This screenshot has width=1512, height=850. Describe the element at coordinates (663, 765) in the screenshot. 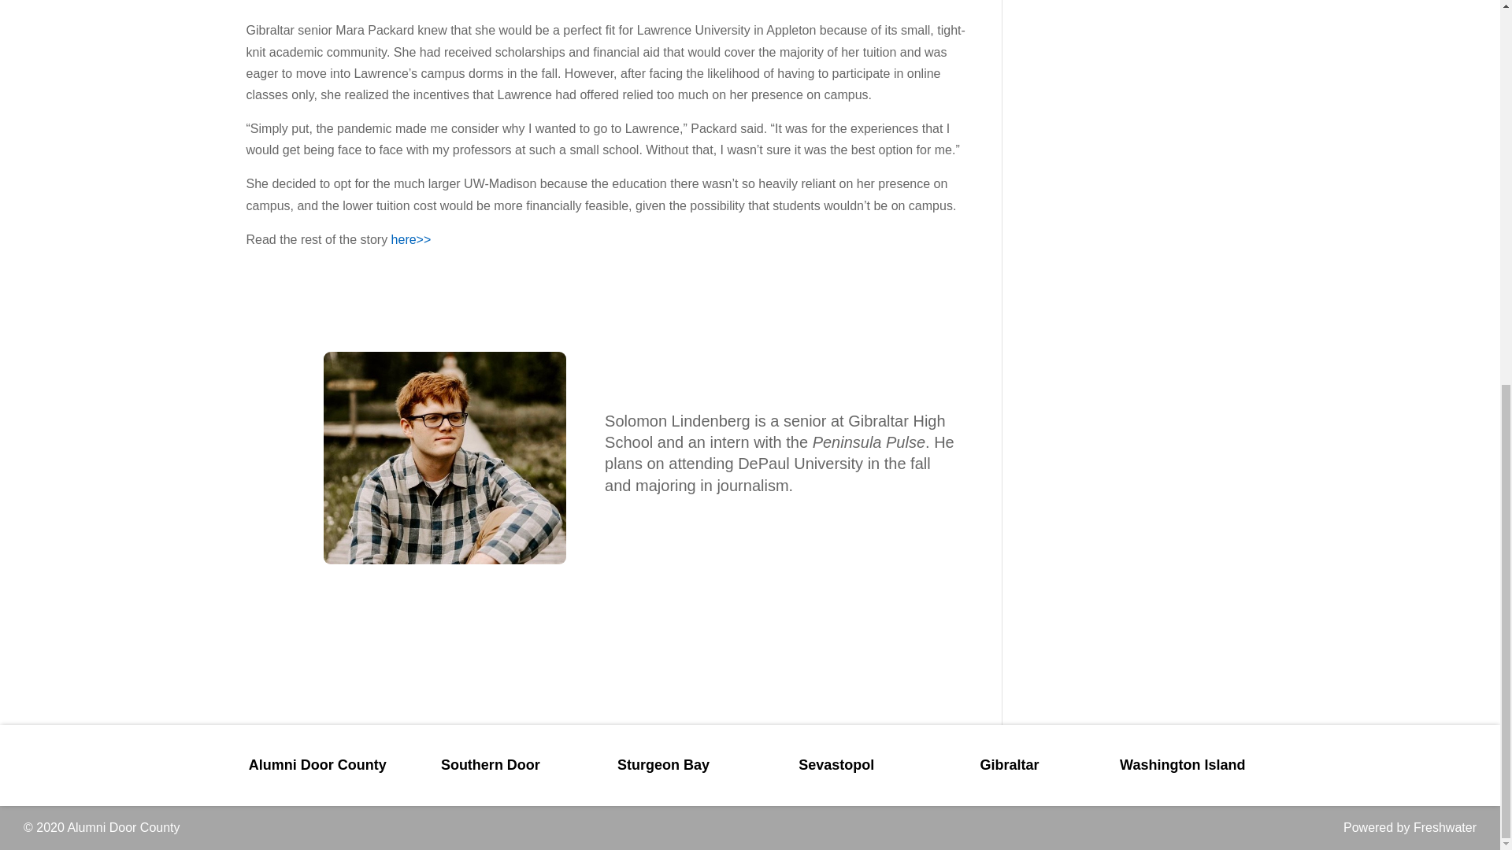

I see `Sturgeon Bay` at that location.